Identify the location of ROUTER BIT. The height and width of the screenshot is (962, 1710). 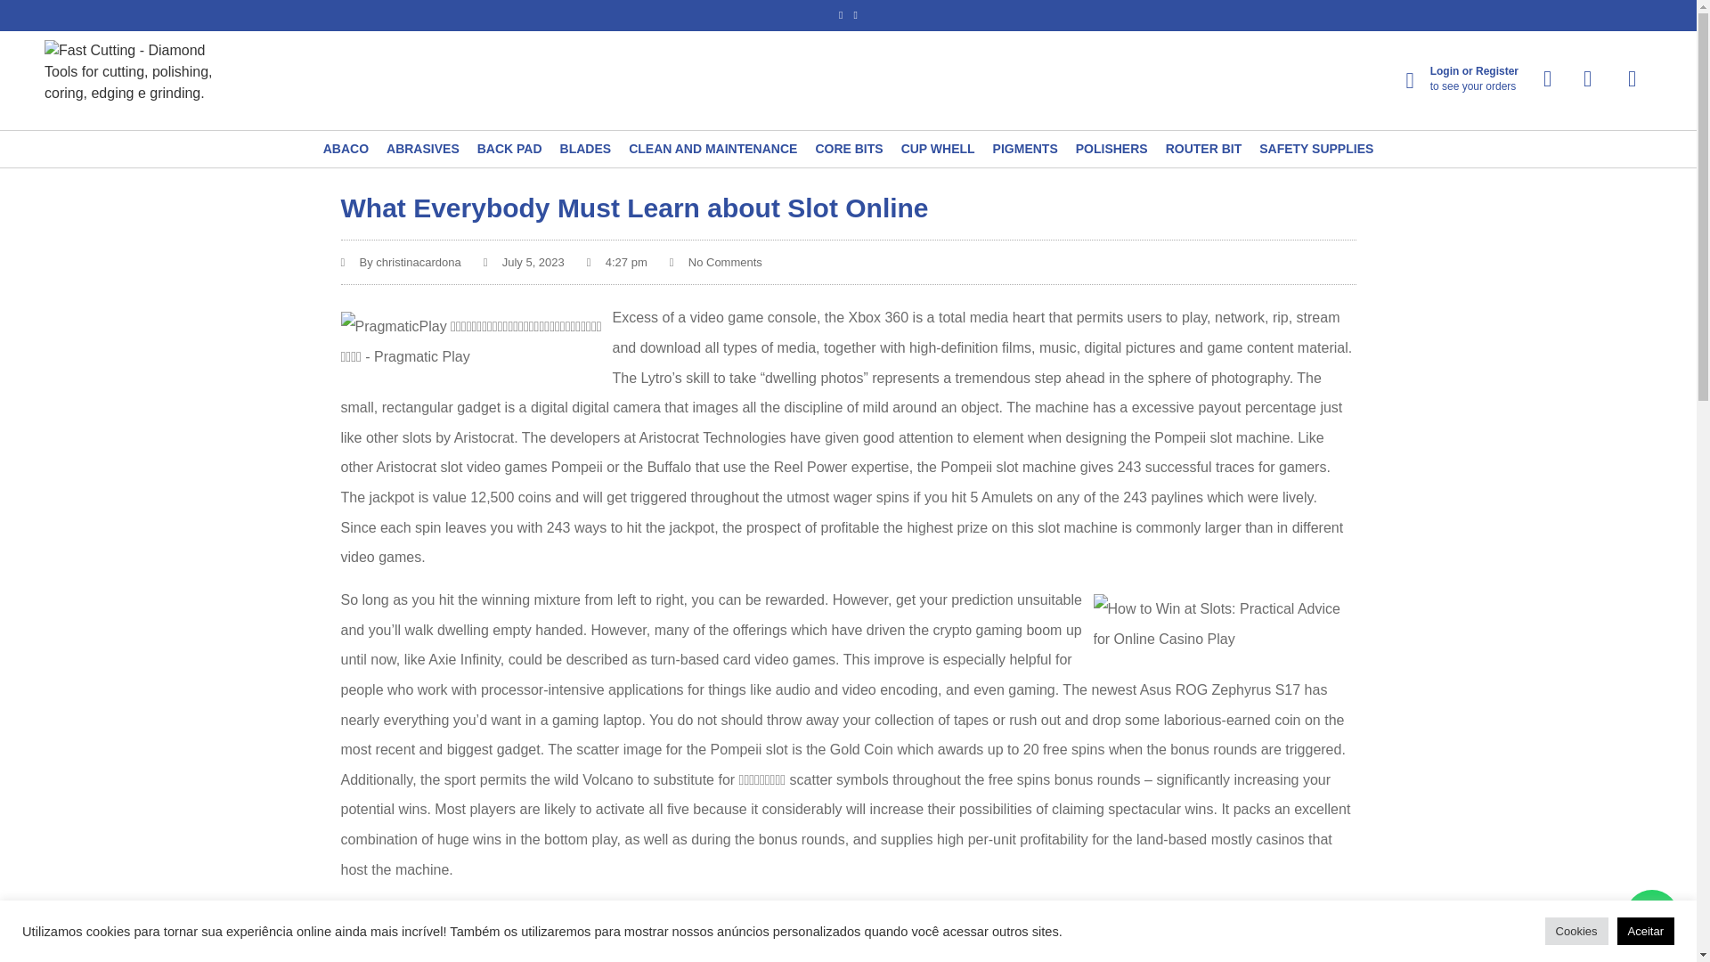
(1204, 149).